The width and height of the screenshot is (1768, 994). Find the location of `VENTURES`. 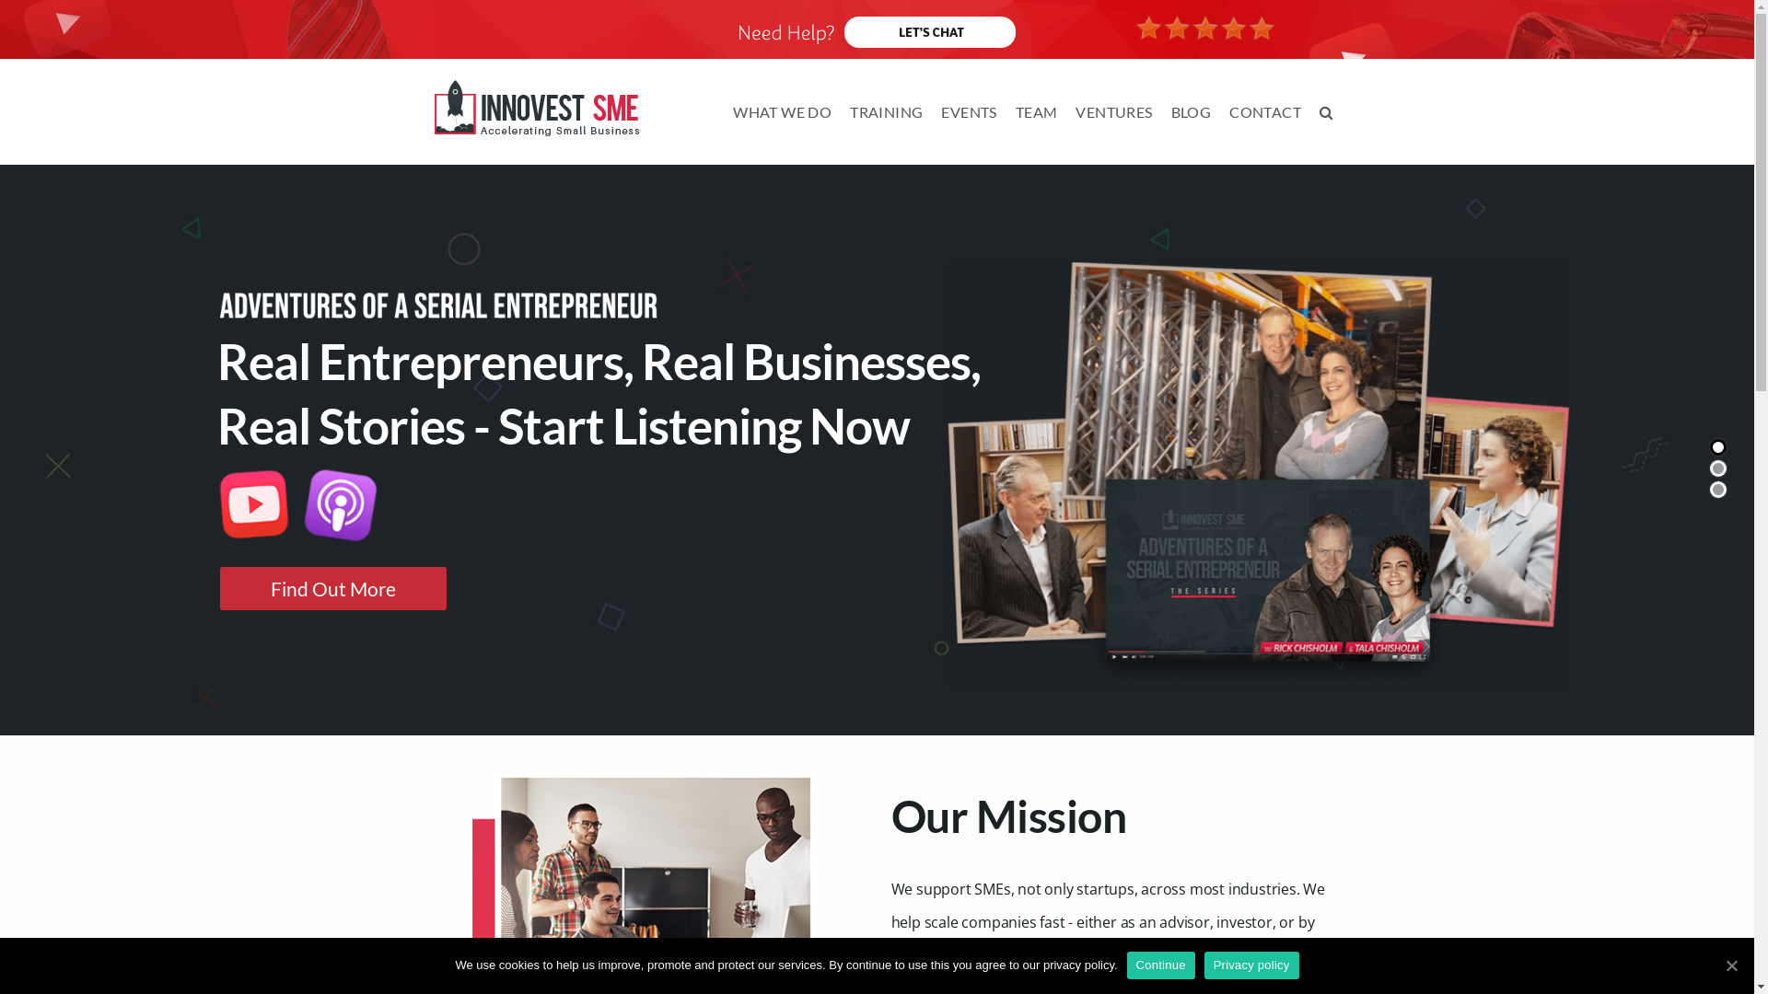

VENTURES is located at coordinates (1114, 112).